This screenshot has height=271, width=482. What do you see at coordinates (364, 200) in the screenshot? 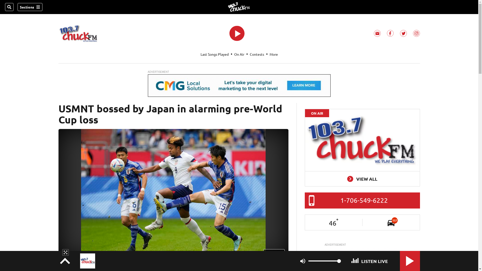
I see `1-706-549-6222` at bounding box center [364, 200].